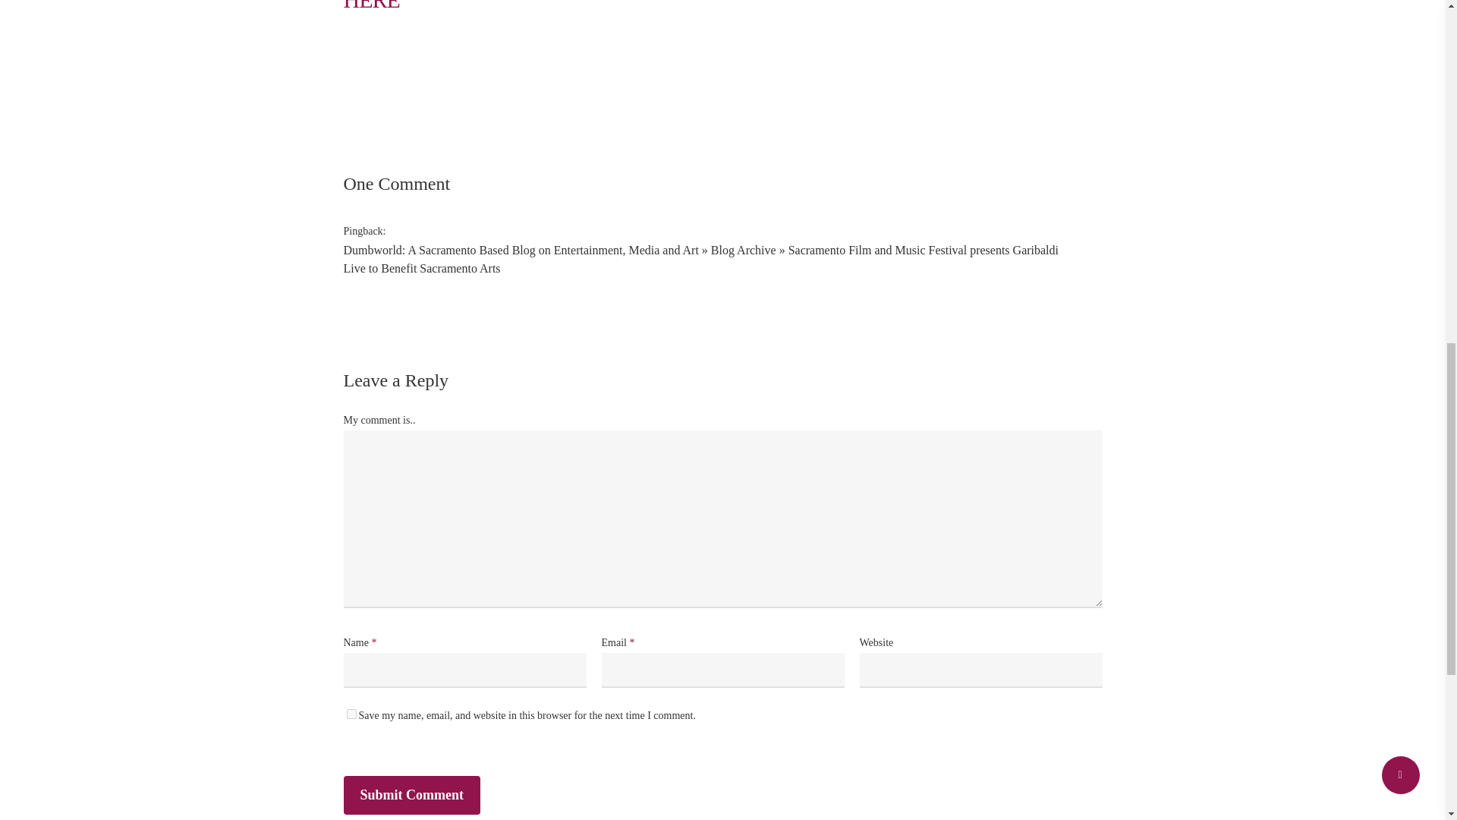  Describe the element at coordinates (701, 6) in the screenshot. I see `CLICK HERE` at that location.